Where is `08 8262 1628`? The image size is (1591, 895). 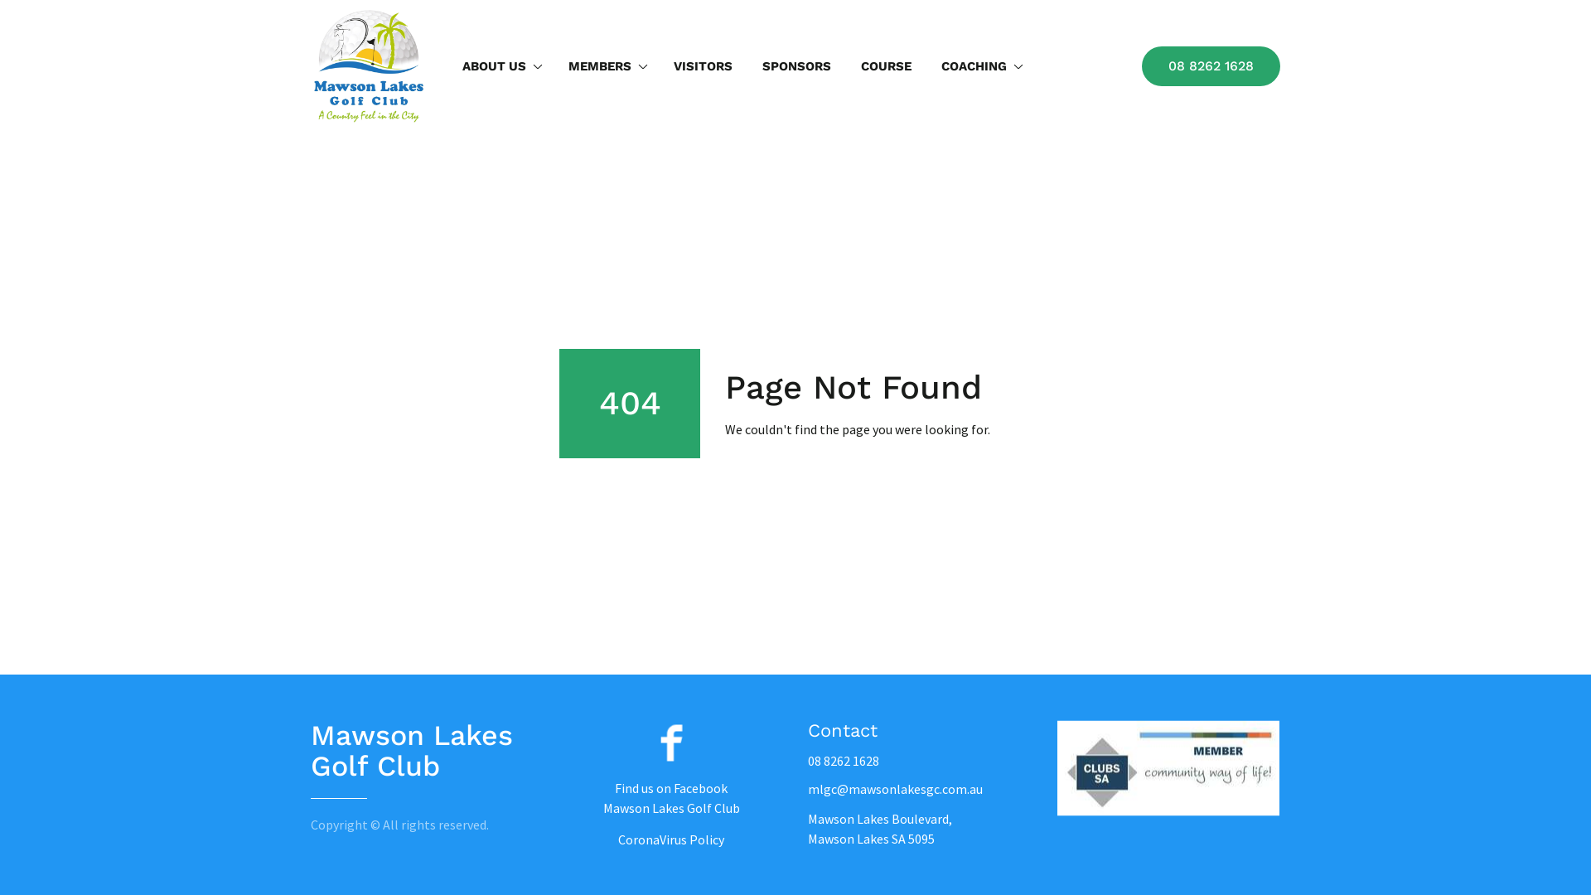 08 8262 1628 is located at coordinates (1211, 66).